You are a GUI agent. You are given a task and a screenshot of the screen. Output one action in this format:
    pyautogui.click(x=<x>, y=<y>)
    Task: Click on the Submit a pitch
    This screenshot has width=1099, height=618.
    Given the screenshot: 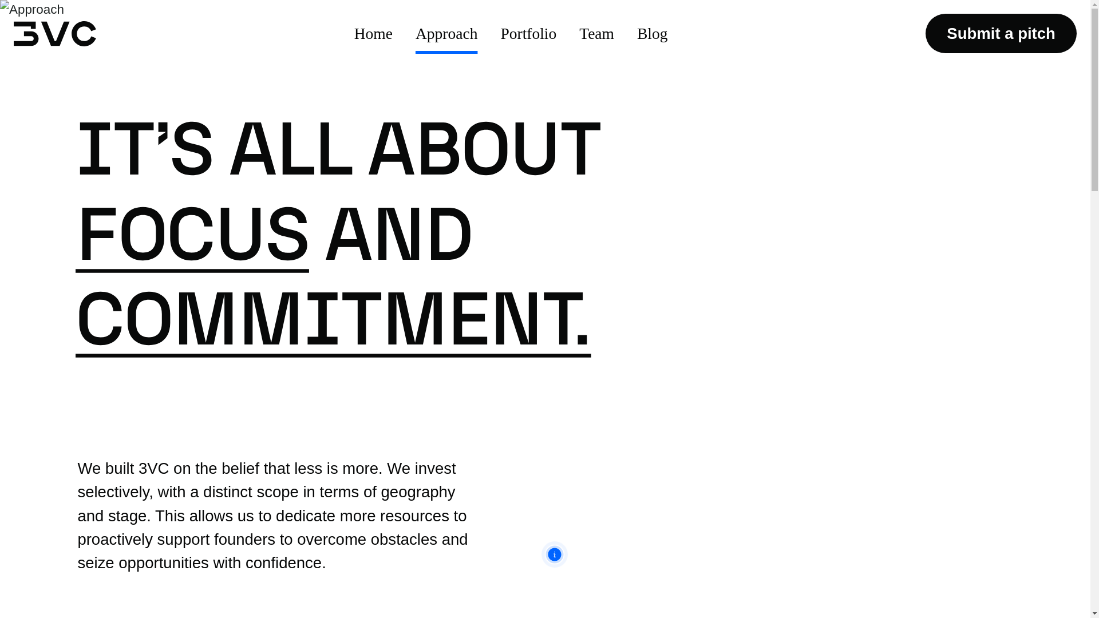 What is the action you would take?
    pyautogui.click(x=1001, y=33)
    